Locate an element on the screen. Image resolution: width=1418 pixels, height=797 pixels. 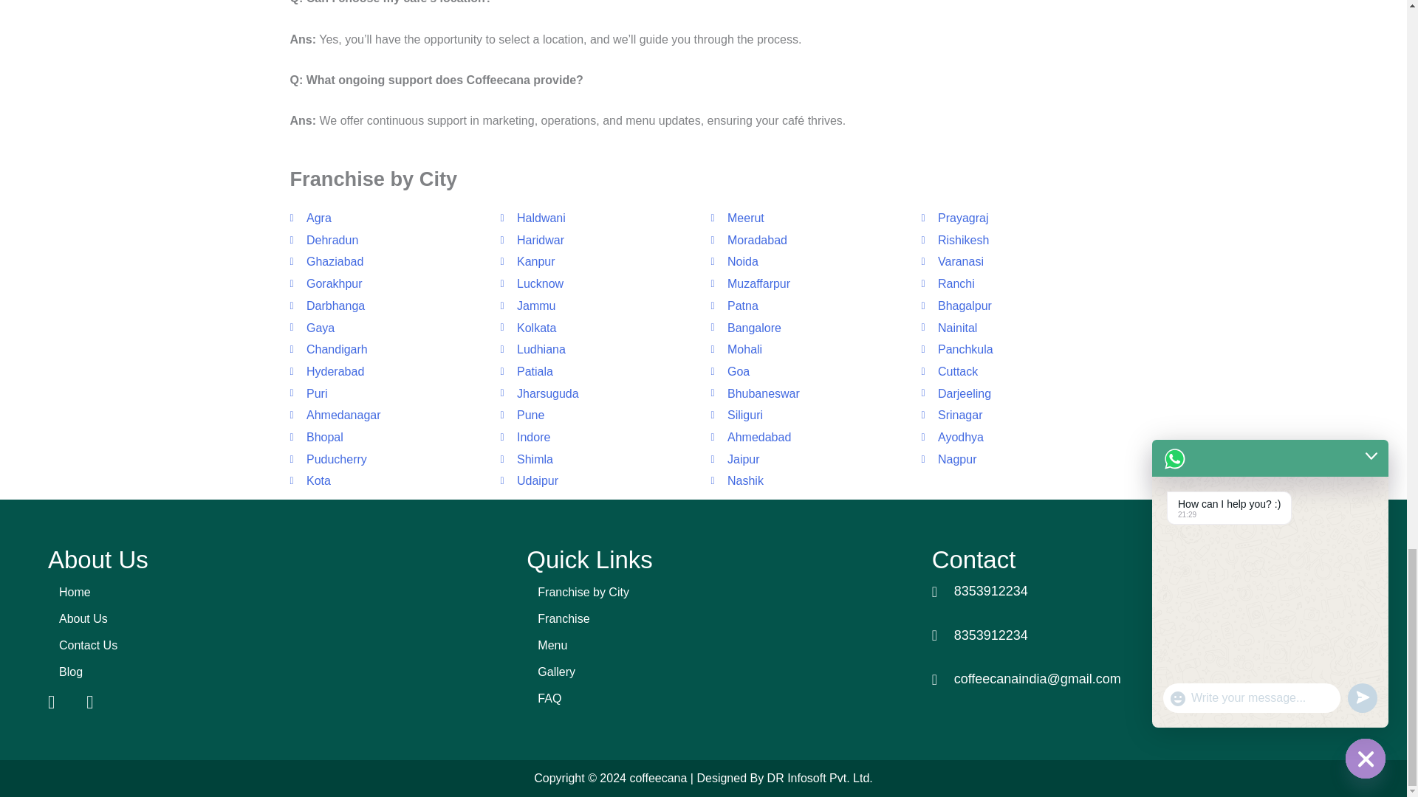
Hyderabad is located at coordinates (387, 372).